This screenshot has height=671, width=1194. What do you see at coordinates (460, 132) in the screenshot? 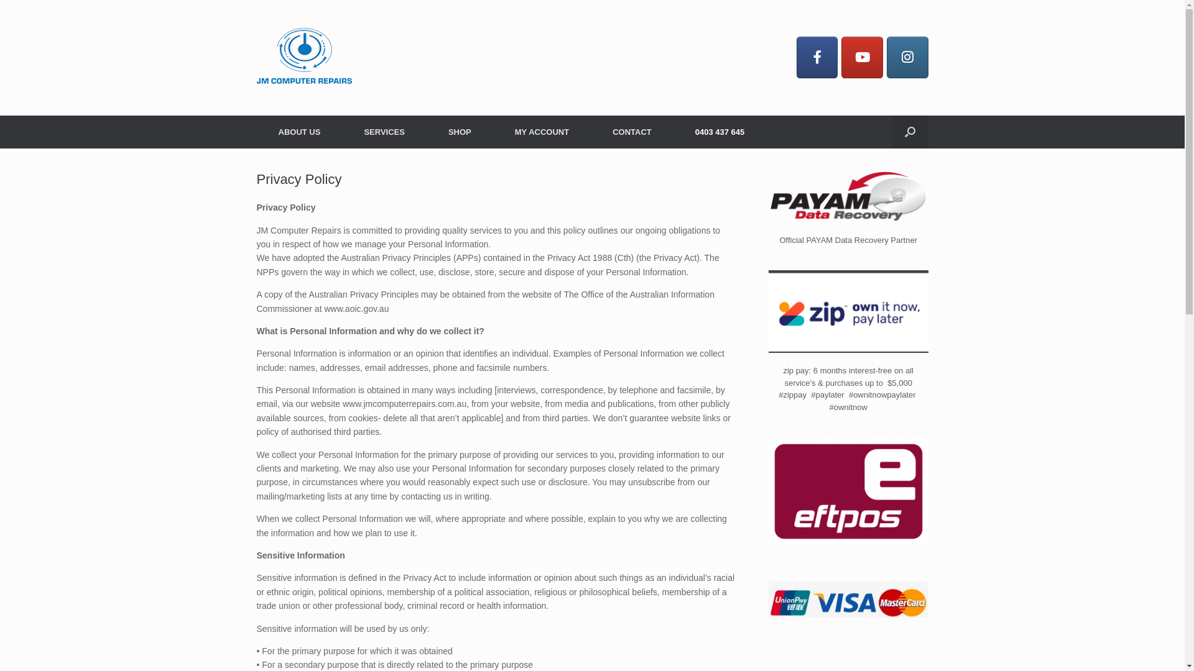
I see `SHOP` at bounding box center [460, 132].